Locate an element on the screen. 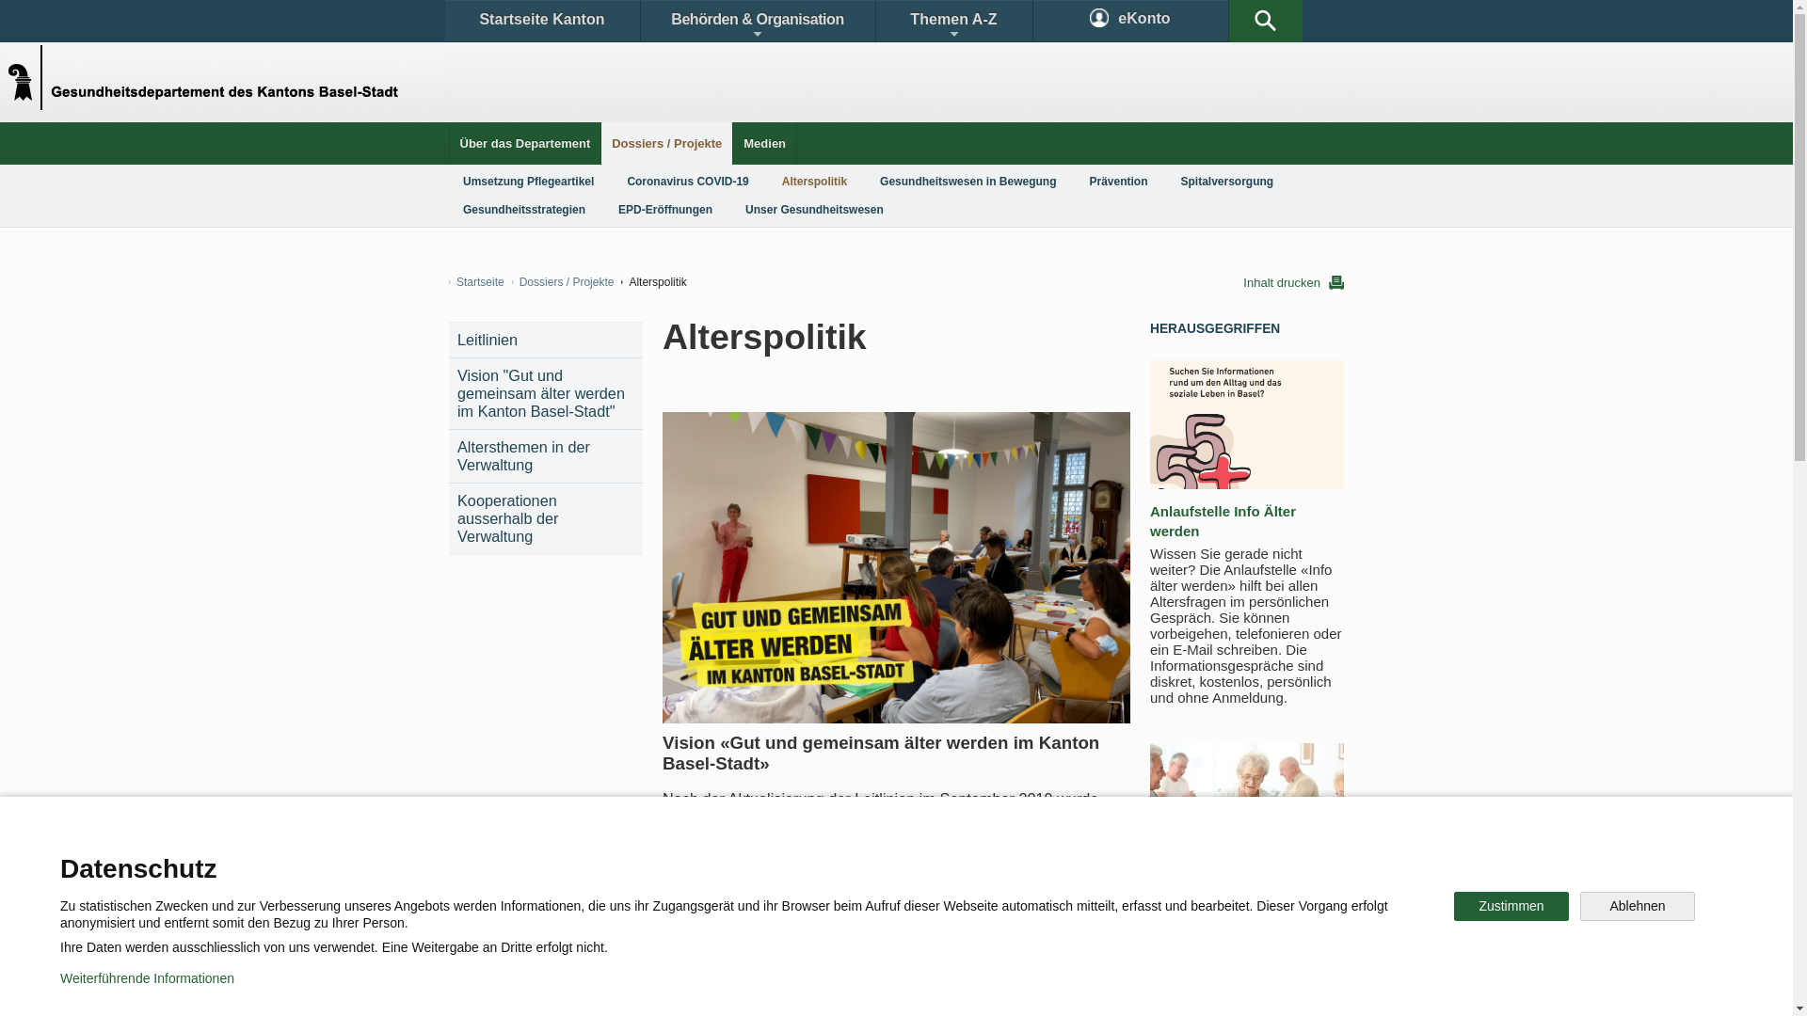 This screenshot has height=1016, width=1807. Kontakt is located at coordinates (504, 860).